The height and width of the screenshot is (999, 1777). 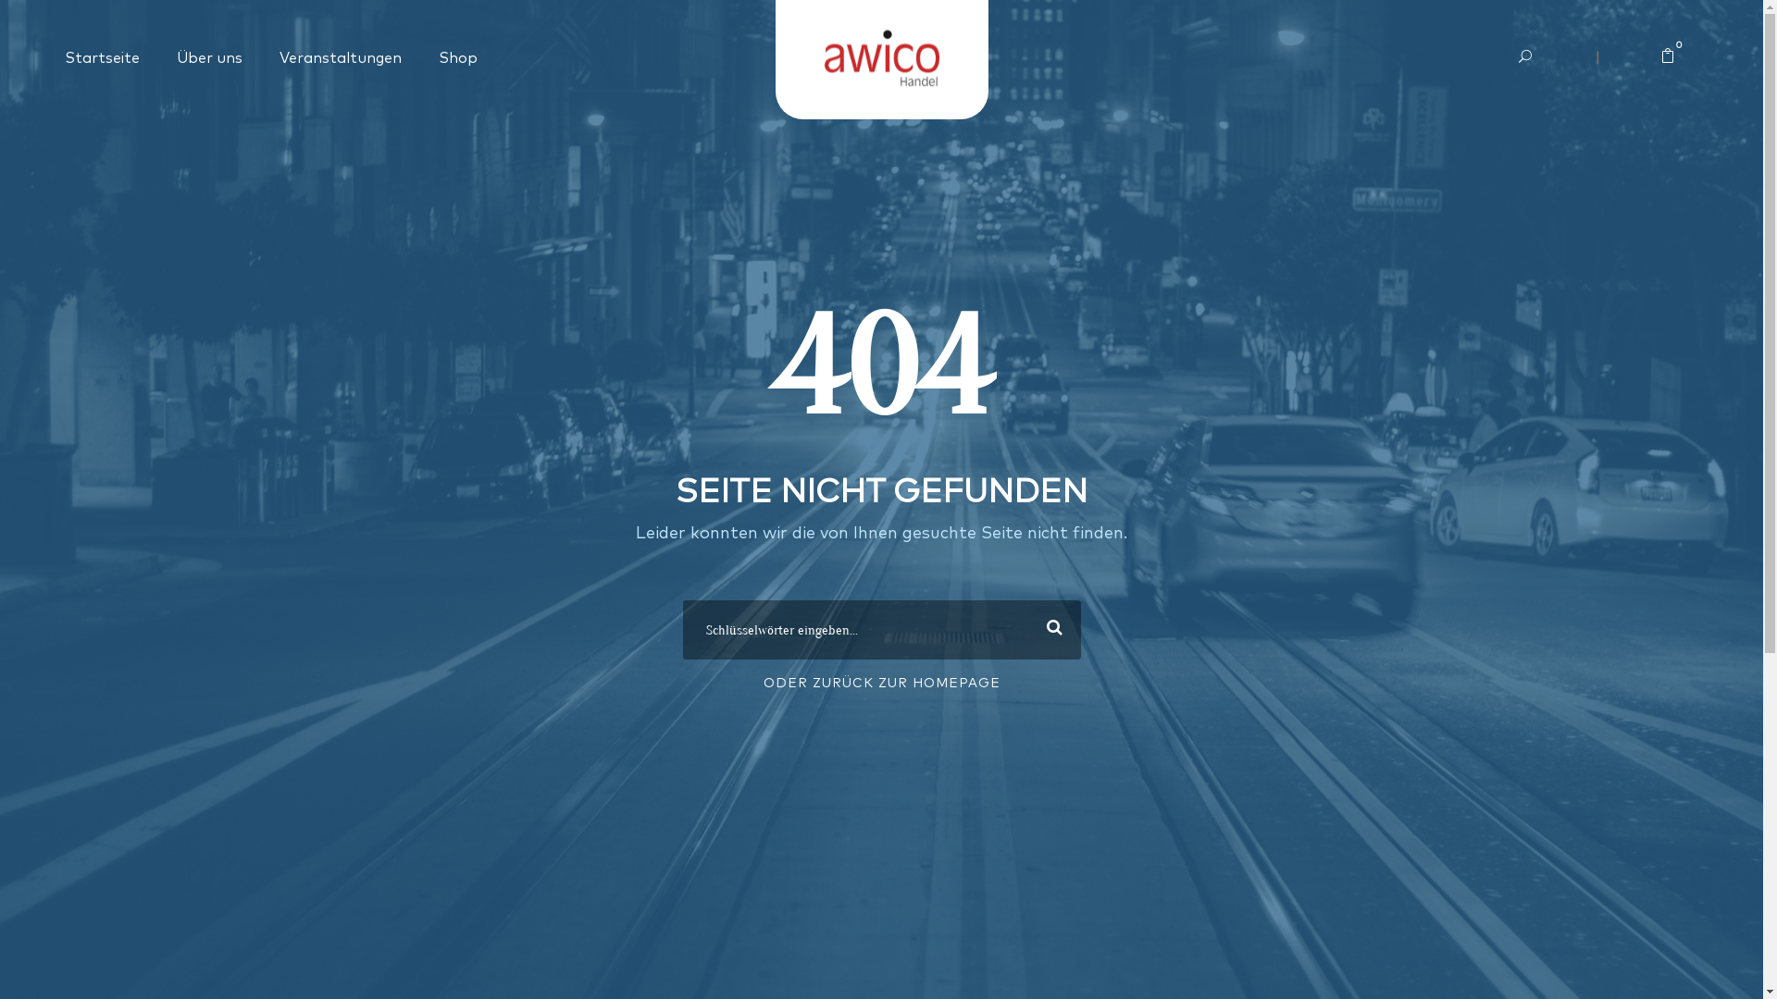 I want to click on Startseite, so click(x=102, y=59).